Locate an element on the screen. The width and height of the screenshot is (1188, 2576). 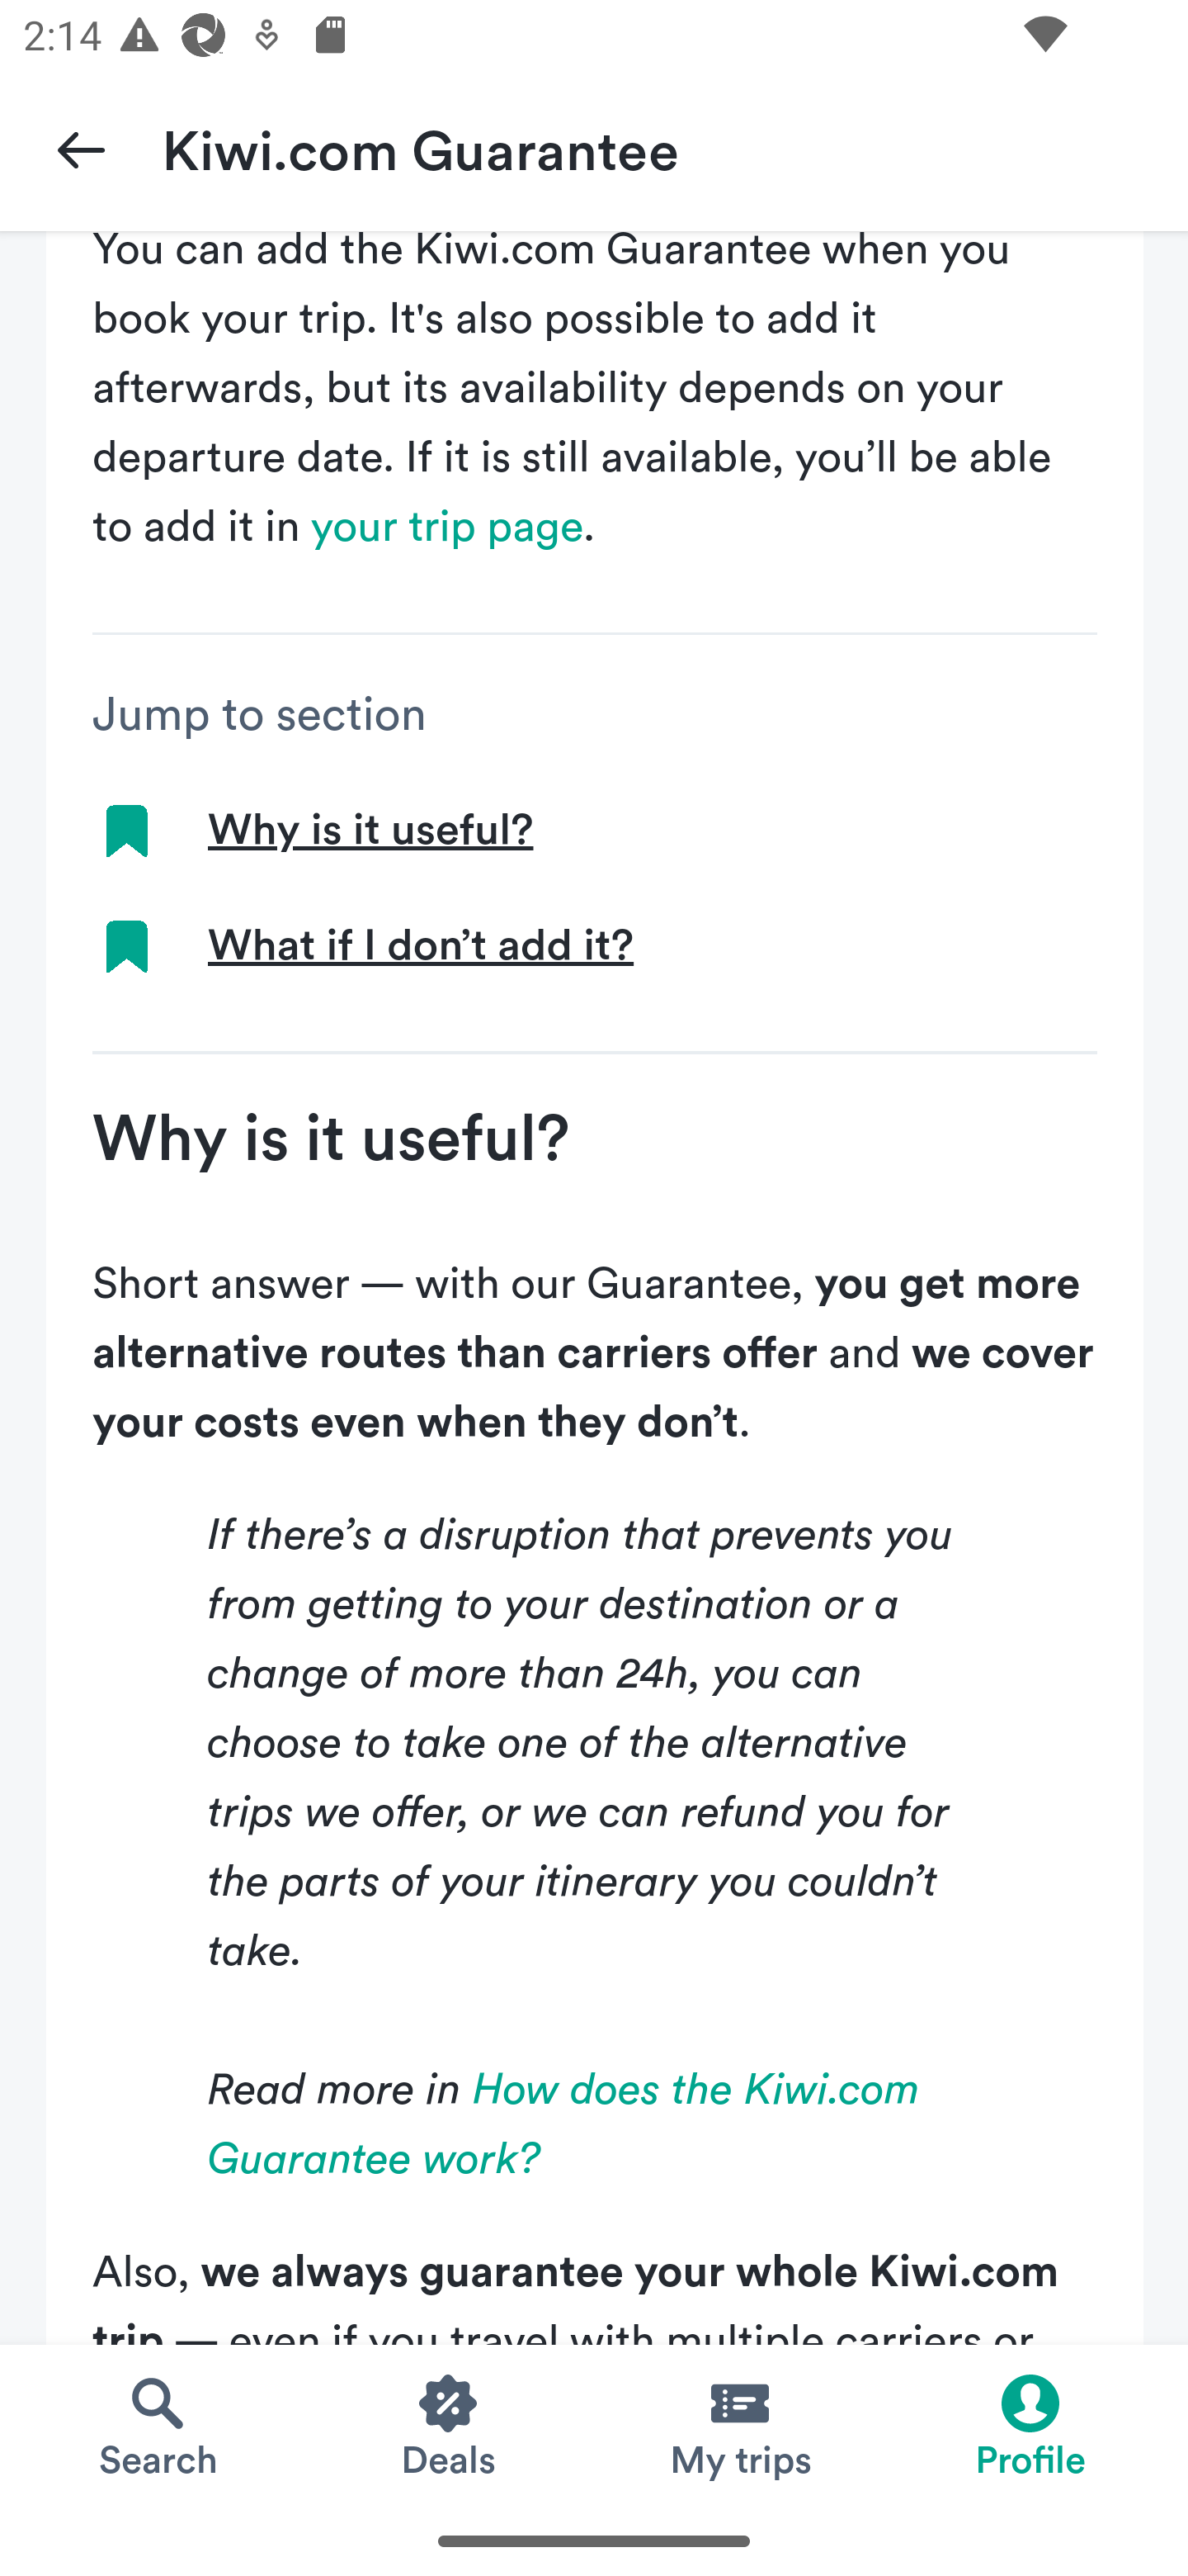
What if I don’t add it? is located at coordinates (421, 948).